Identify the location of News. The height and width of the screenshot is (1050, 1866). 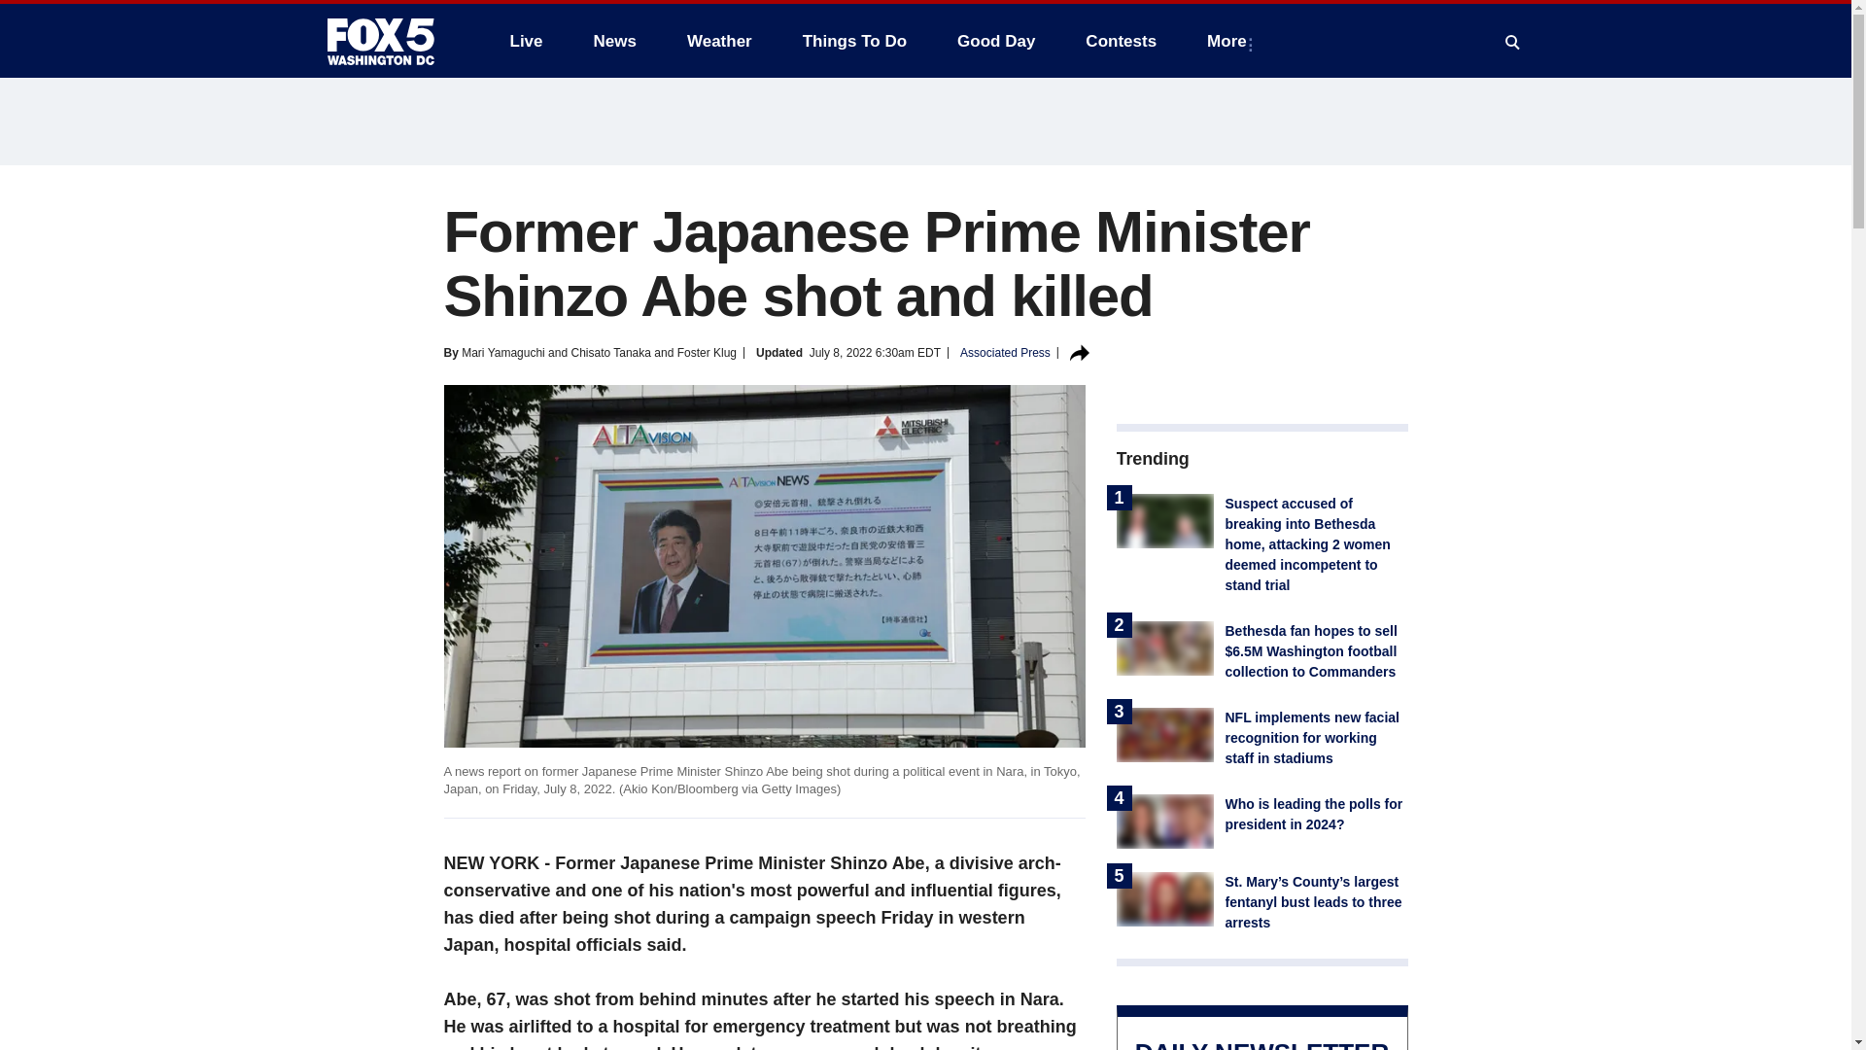
(614, 41).